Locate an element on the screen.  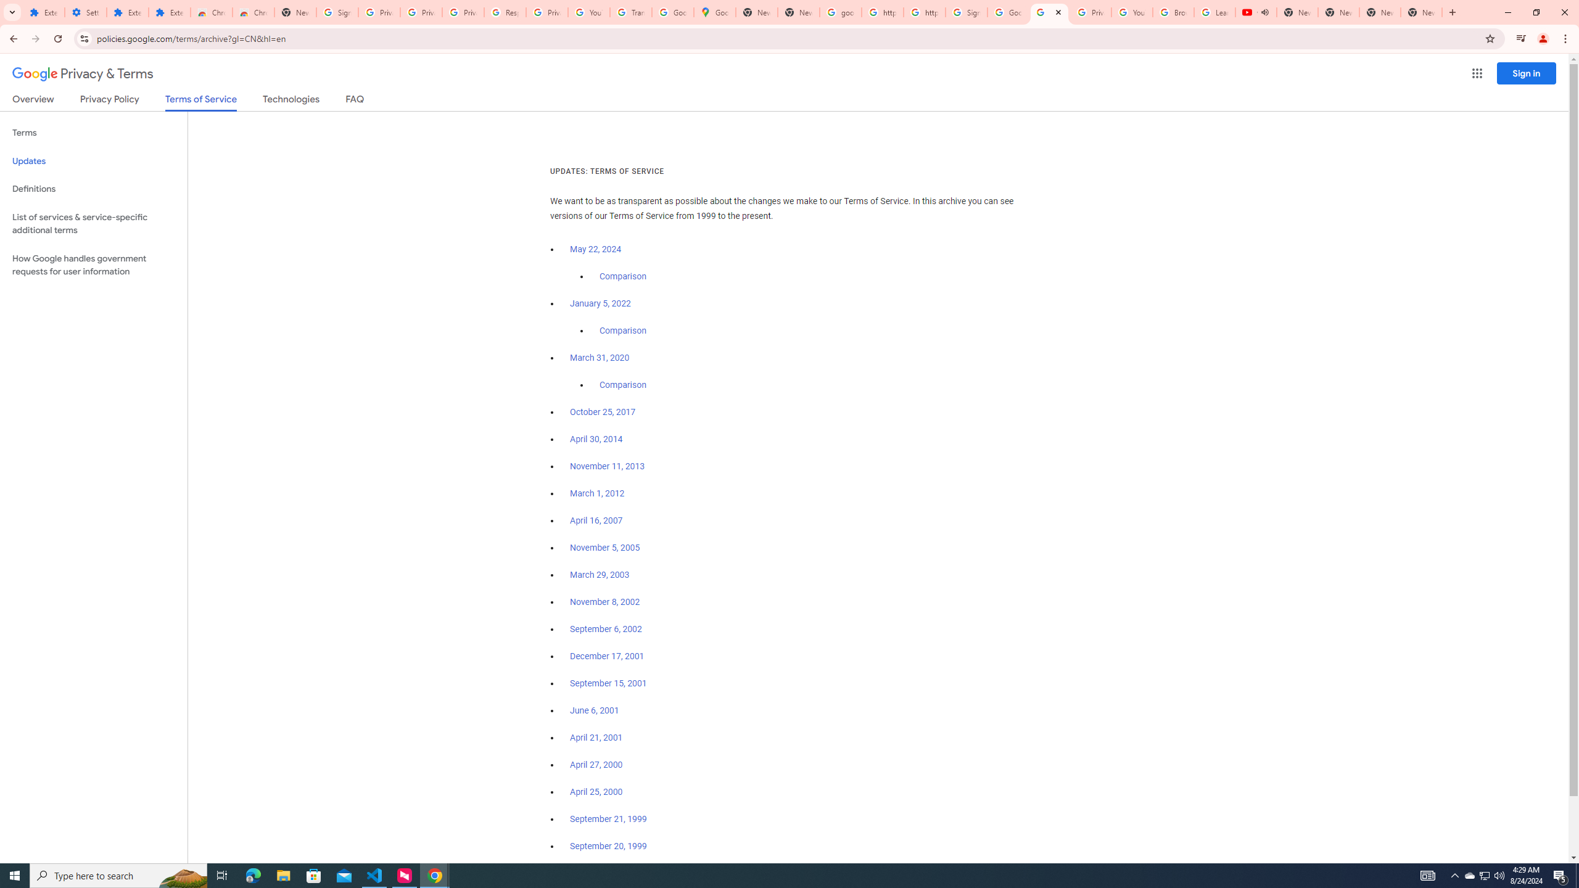
FAQ is located at coordinates (355, 101).